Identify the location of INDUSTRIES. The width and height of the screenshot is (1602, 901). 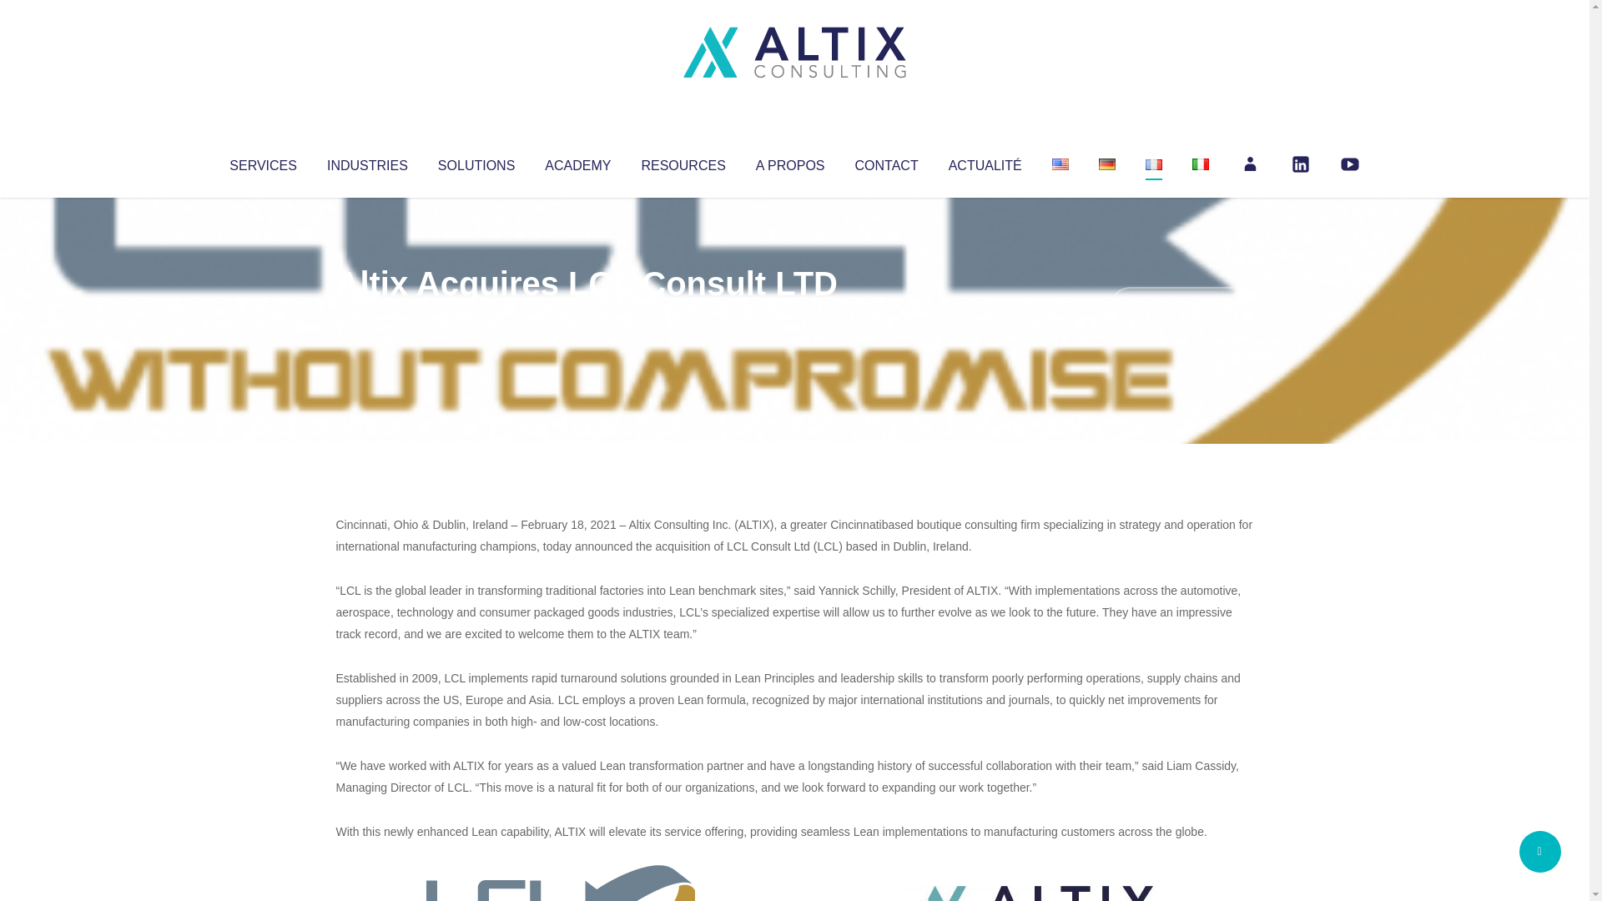
(367, 162).